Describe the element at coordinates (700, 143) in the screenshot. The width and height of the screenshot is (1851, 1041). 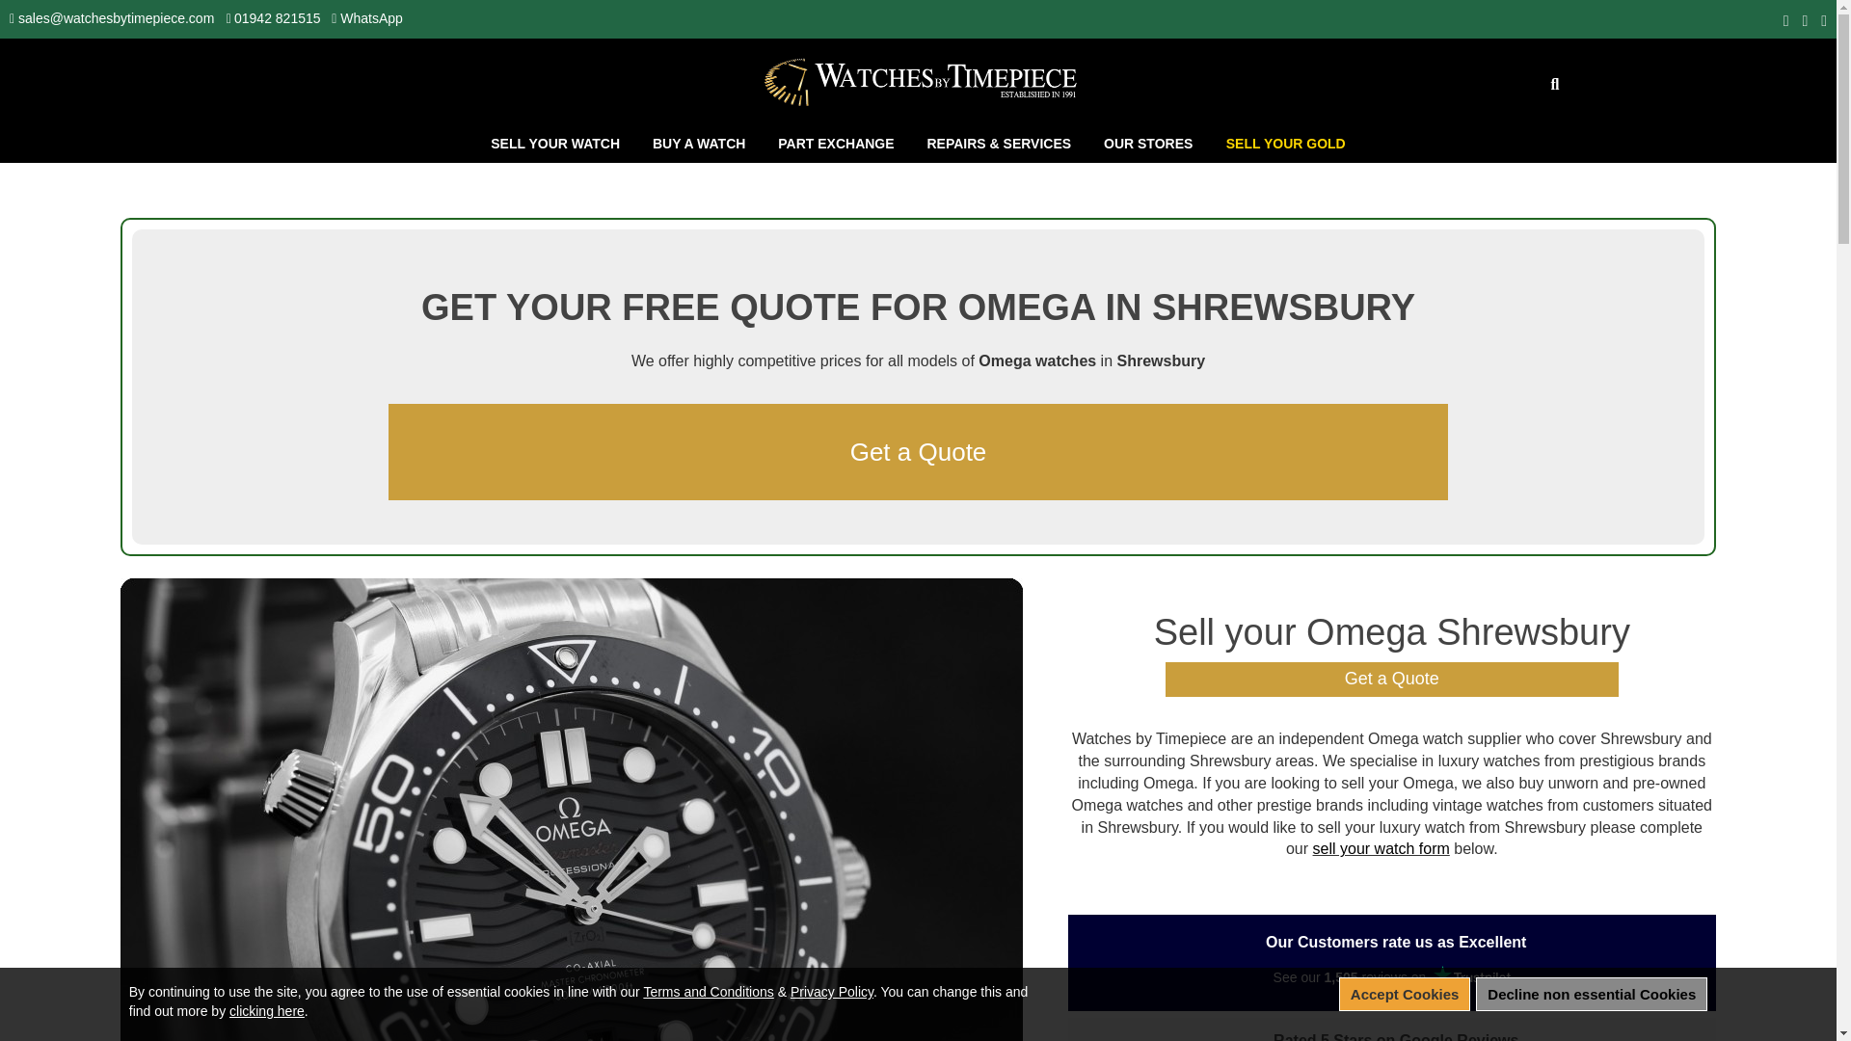
I see `BUY A WATCH` at that location.